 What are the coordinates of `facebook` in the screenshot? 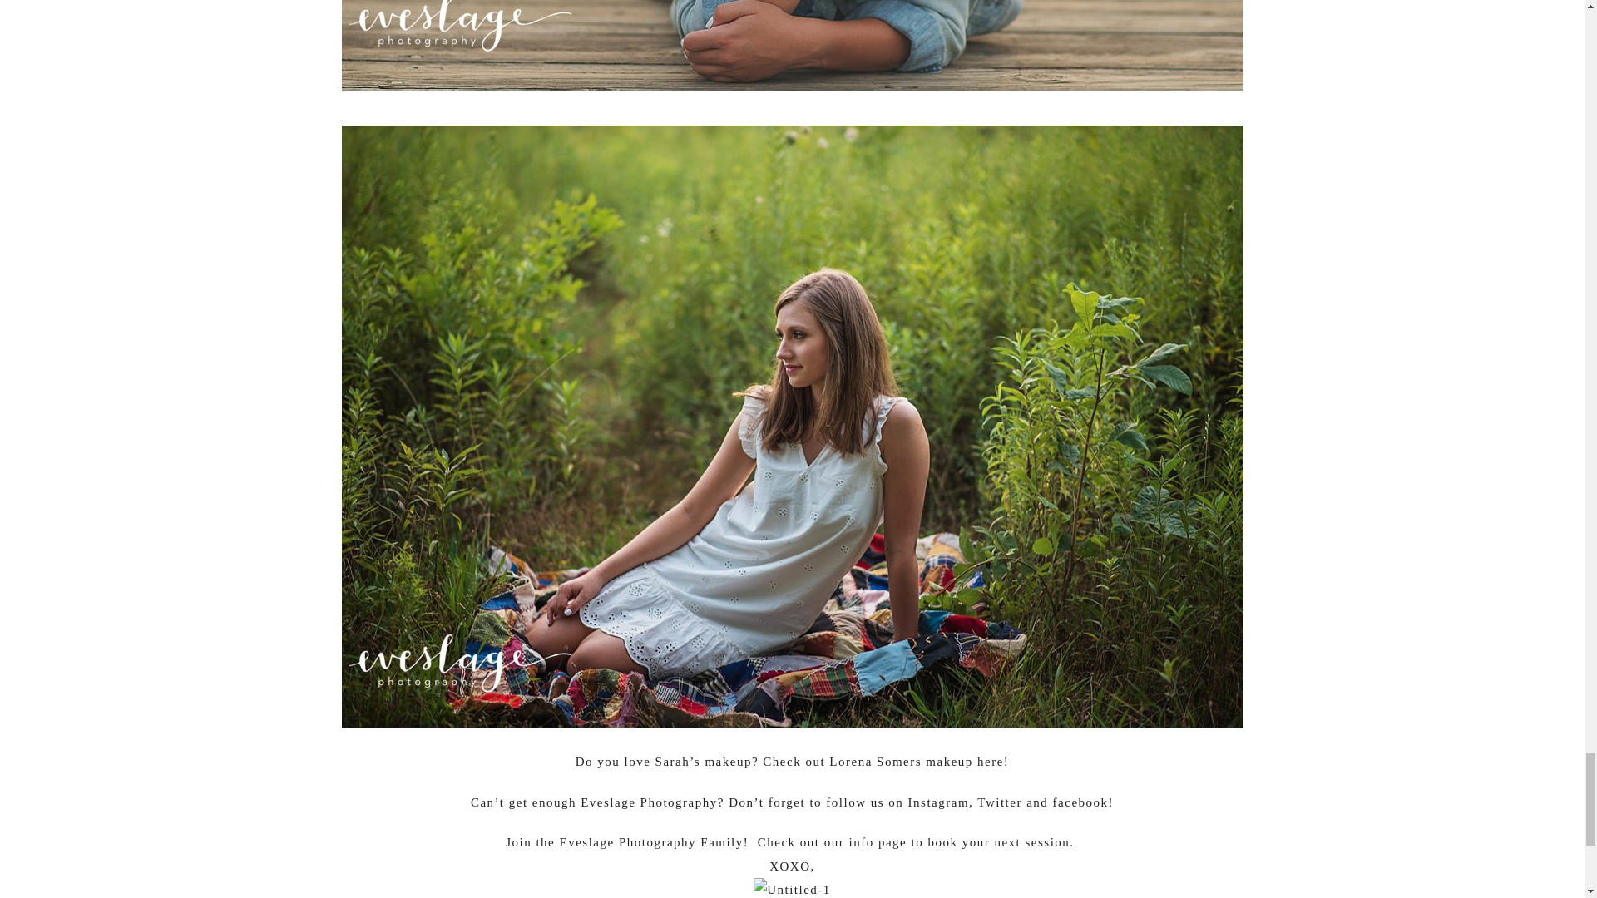 It's located at (1080, 802).